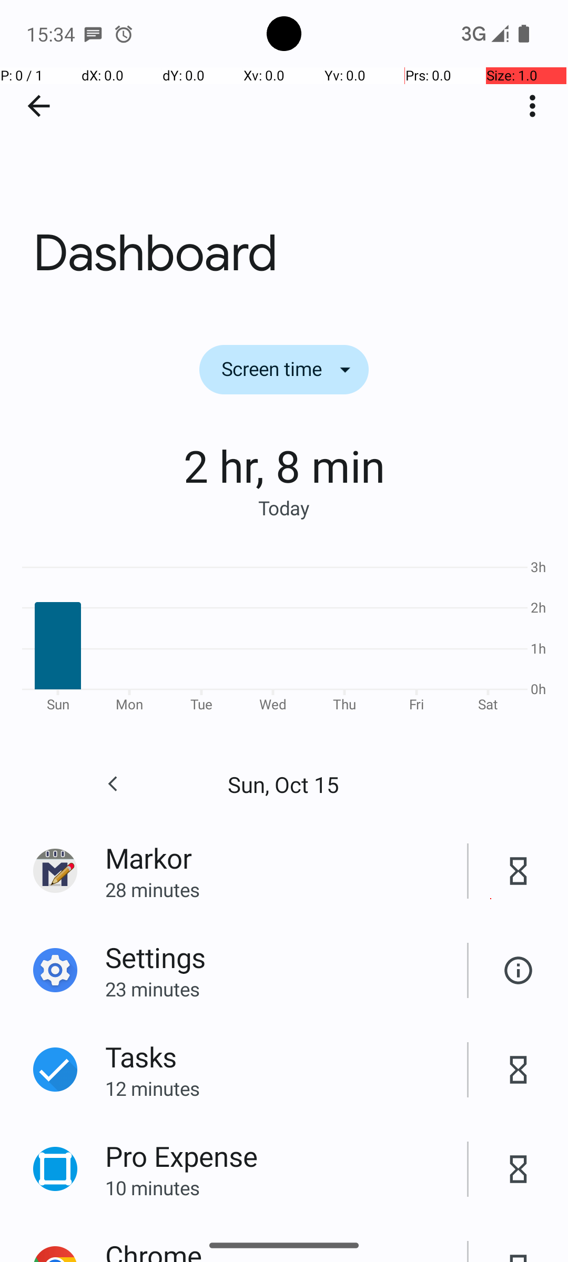 The image size is (568, 1262). Describe the element at coordinates (519, 1070) in the screenshot. I see `No timer set for Tasks` at that location.